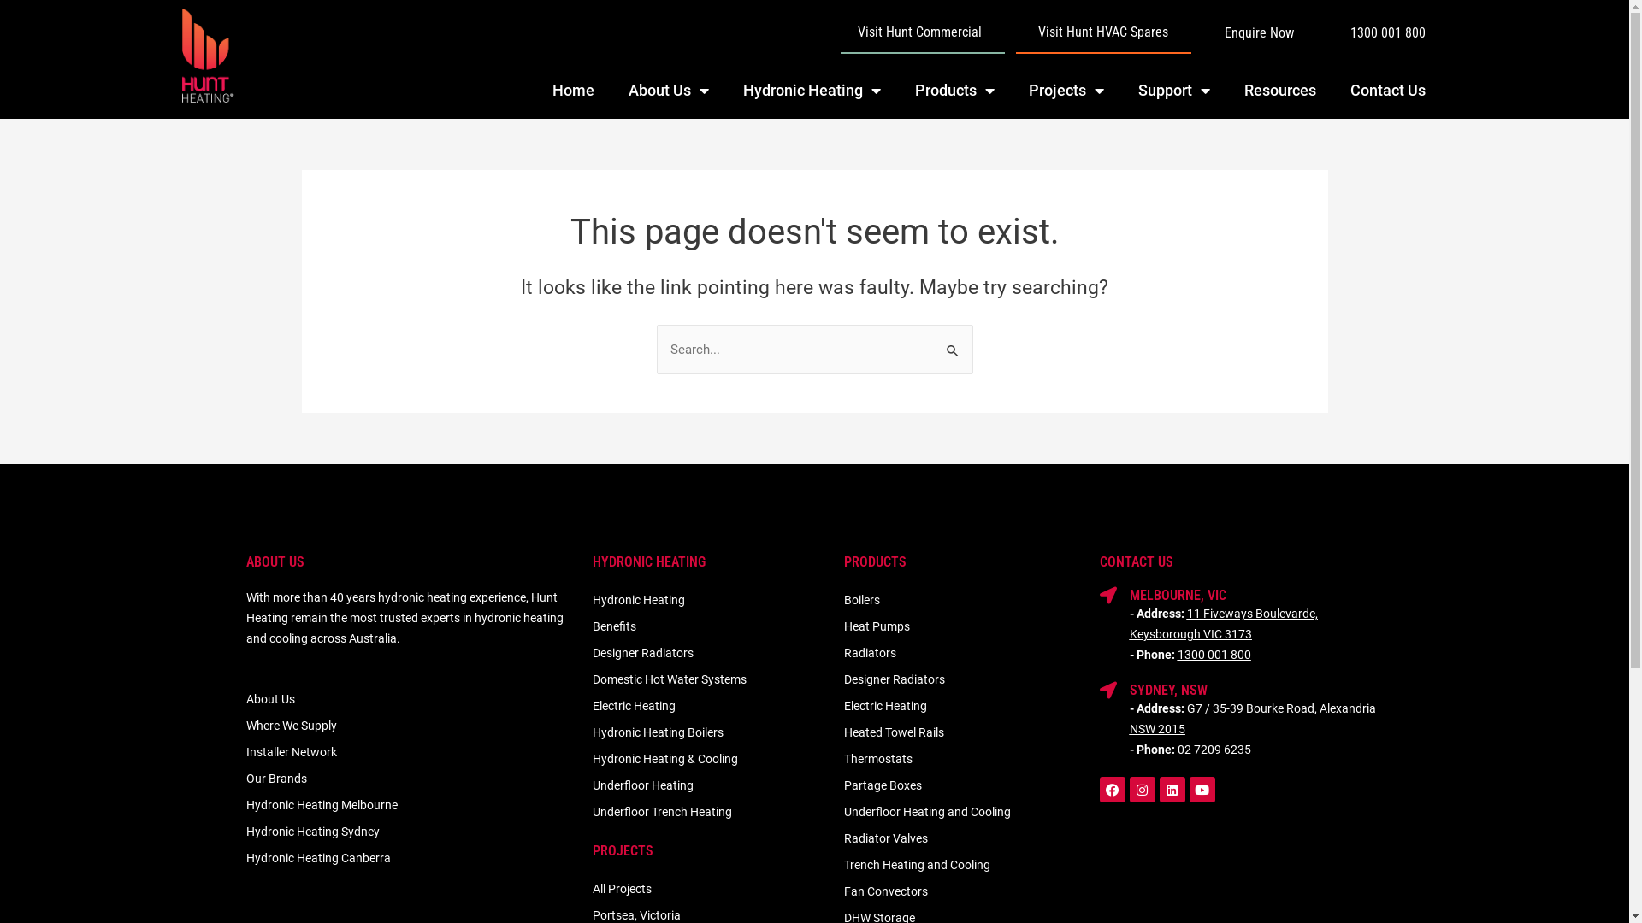 Image resolution: width=1642 pixels, height=923 pixels. What do you see at coordinates (963, 812) in the screenshot?
I see `Underfloor Heating and Cooling` at bounding box center [963, 812].